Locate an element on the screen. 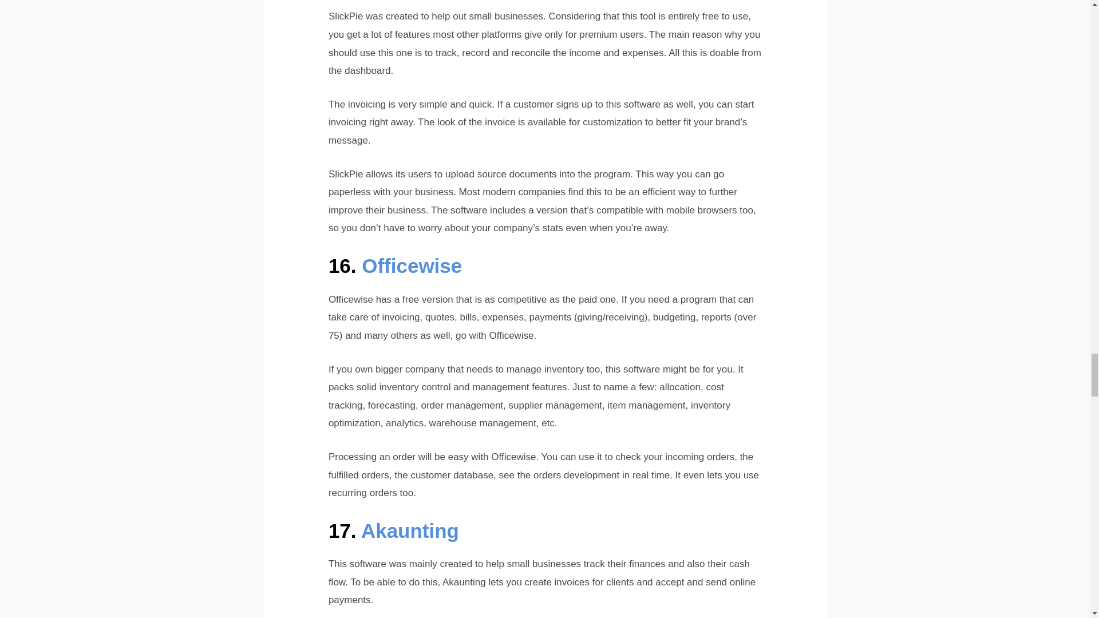 The width and height of the screenshot is (1099, 618). Akaunting is located at coordinates (410, 531).